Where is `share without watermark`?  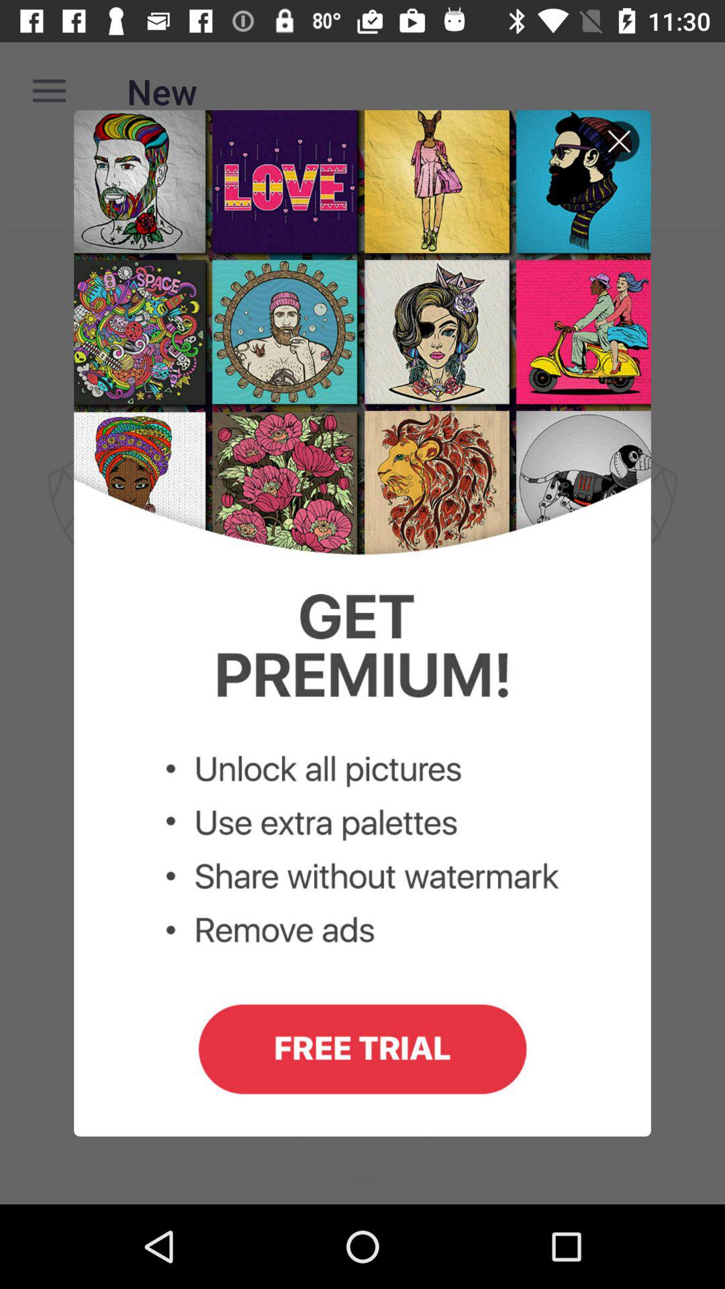 share without watermark is located at coordinates (362, 623).